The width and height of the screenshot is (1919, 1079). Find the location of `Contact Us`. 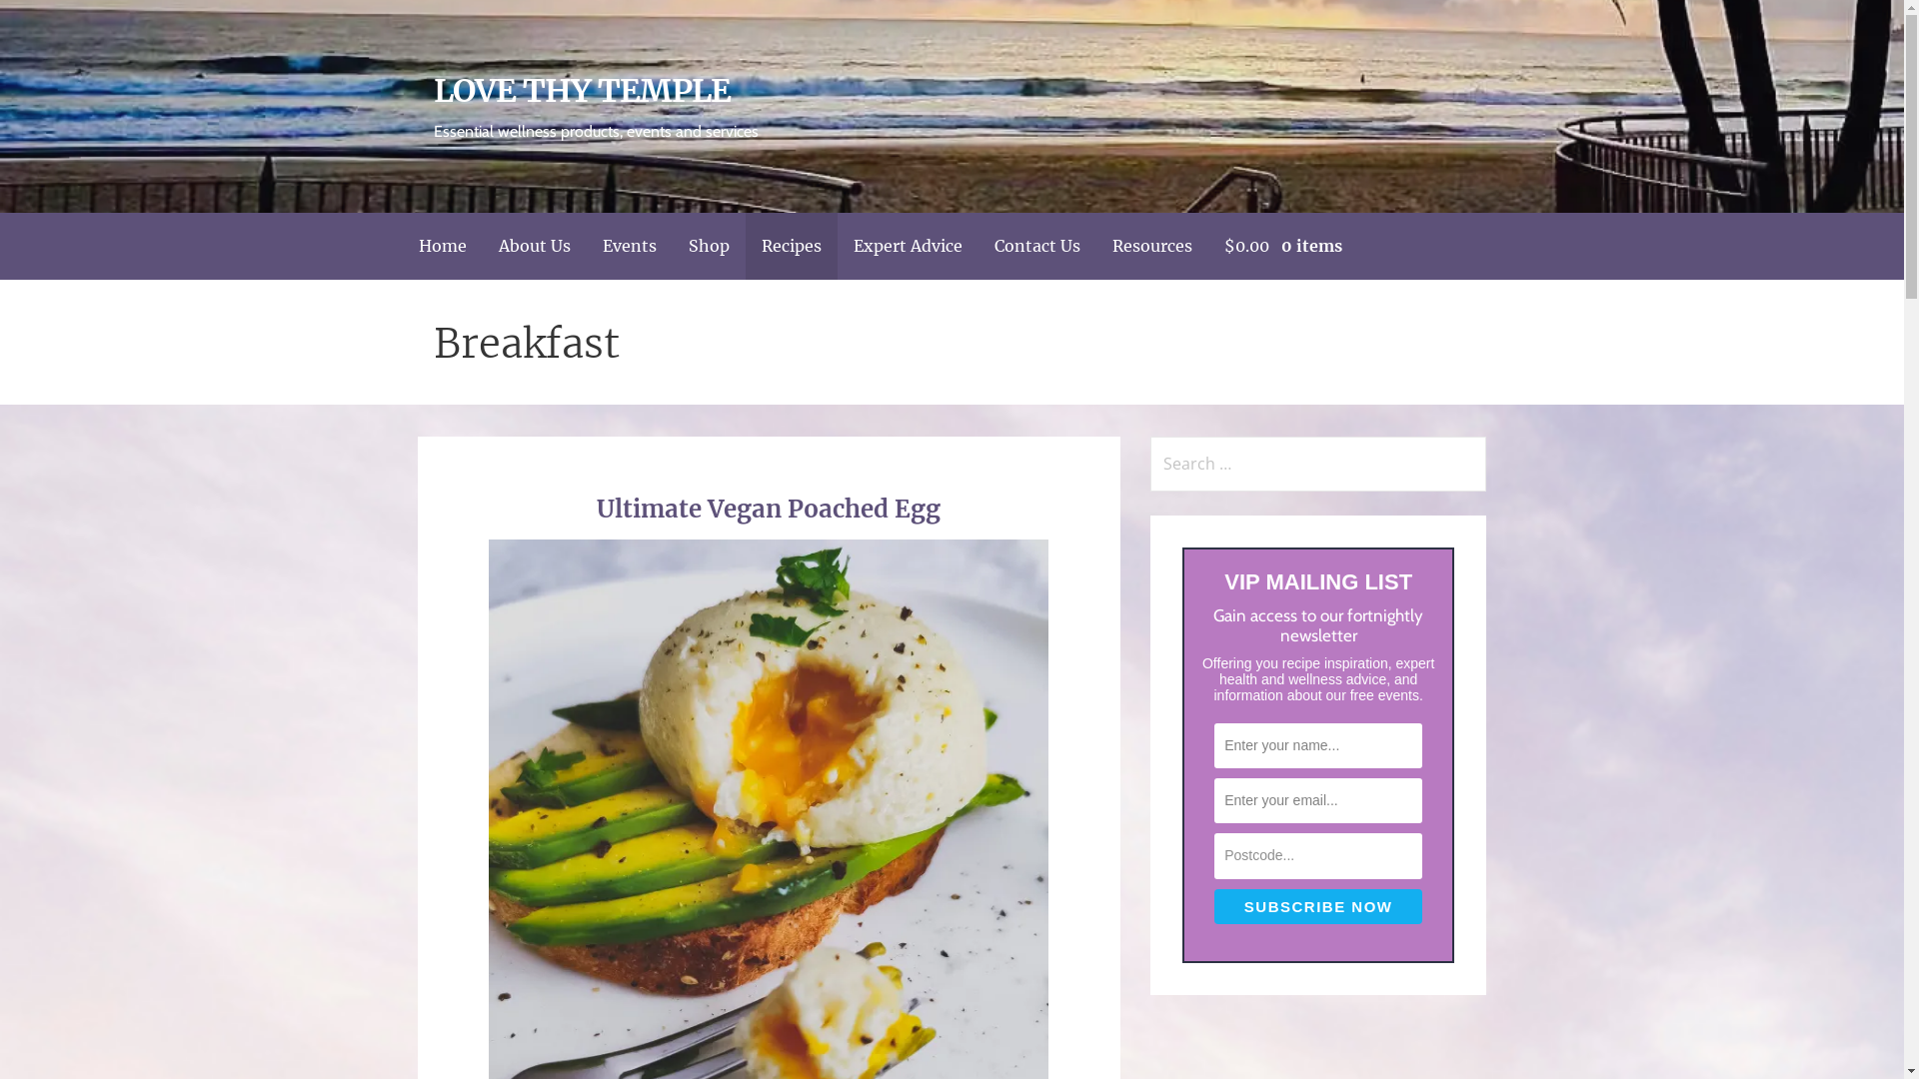

Contact Us is located at coordinates (1036, 246).